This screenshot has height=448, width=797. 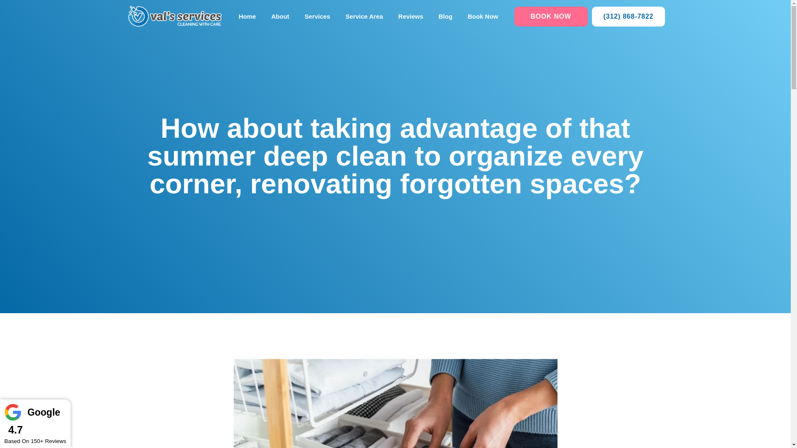 I want to click on Home, so click(x=247, y=17).